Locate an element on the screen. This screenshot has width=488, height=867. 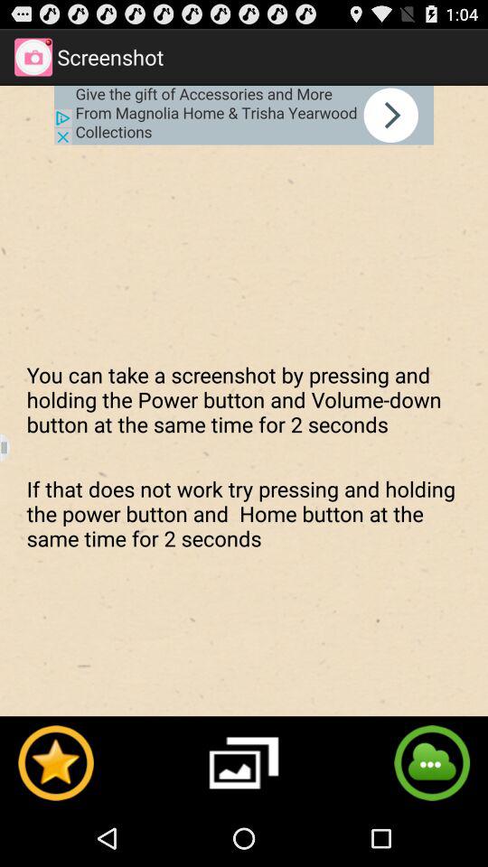
view photo option is located at coordinates (244, 762).